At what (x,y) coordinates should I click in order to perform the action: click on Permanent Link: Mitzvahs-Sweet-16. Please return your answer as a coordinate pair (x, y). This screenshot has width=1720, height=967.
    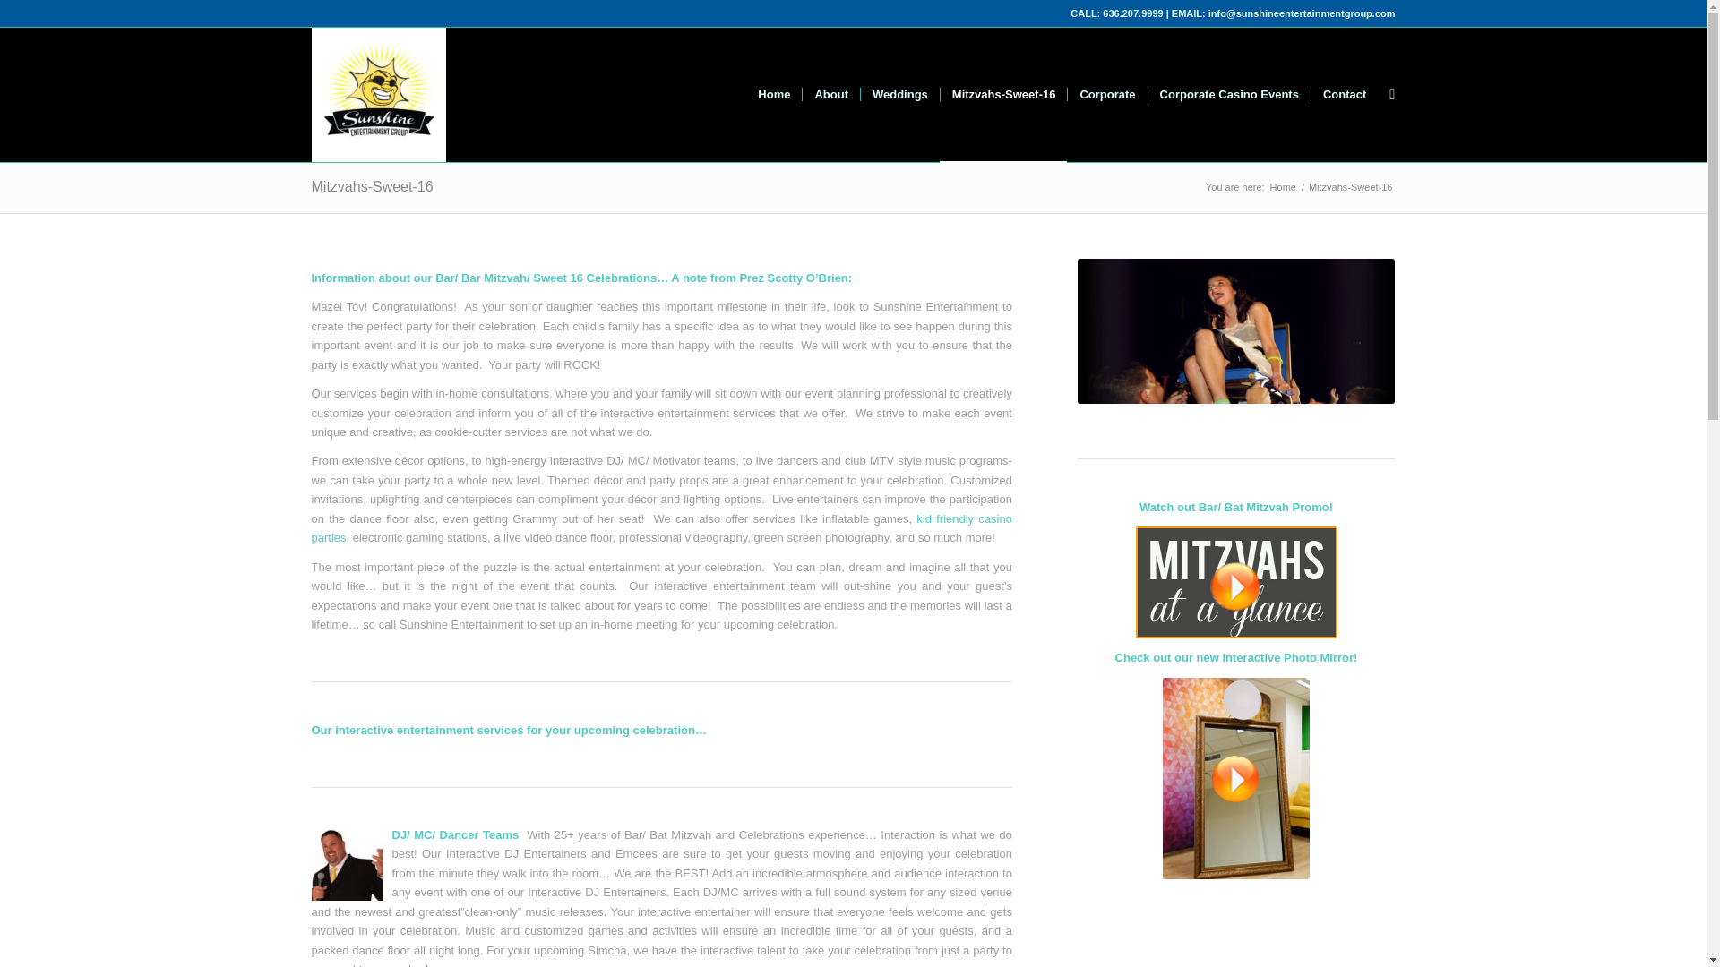
    Looking at the image, I should click on (372, 186).